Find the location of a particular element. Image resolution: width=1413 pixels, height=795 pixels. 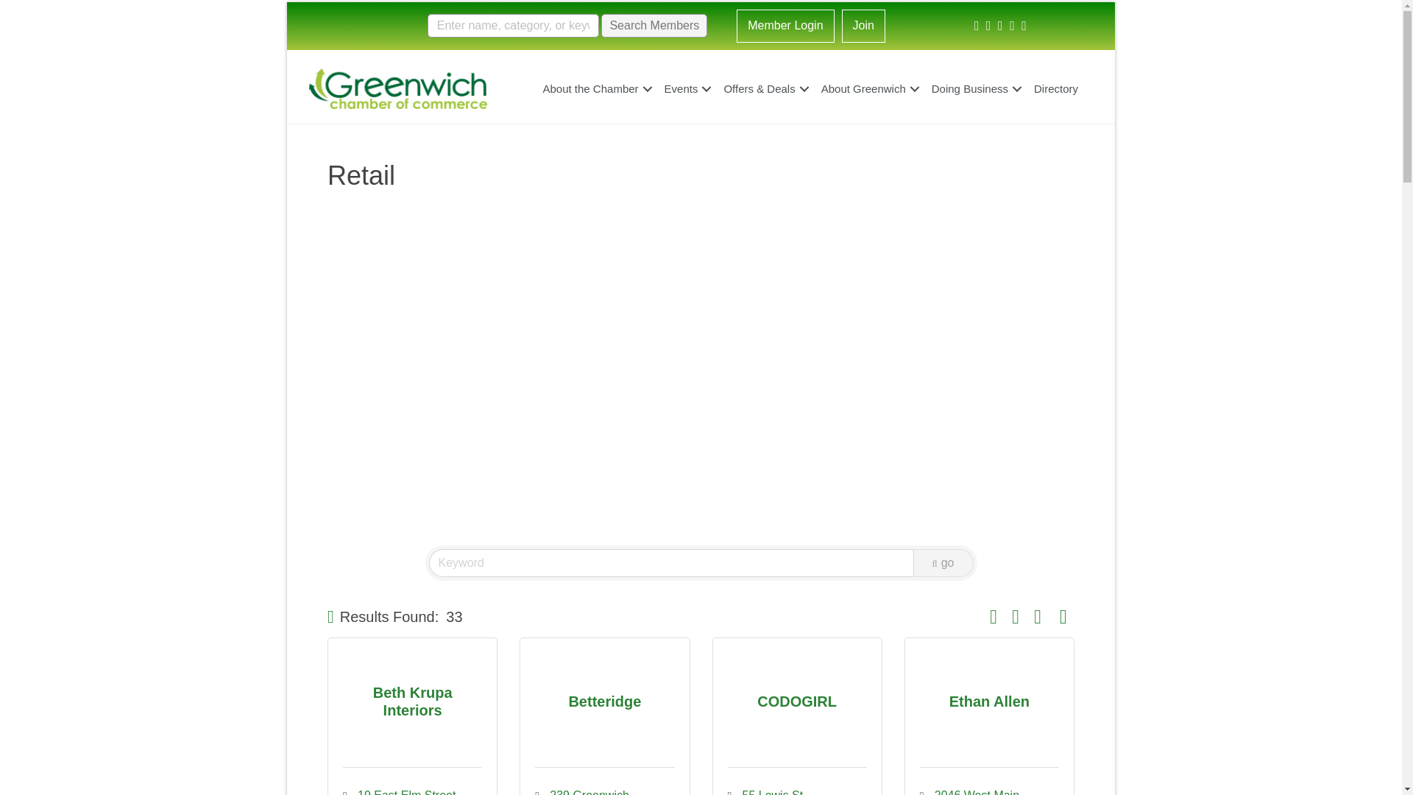

Greenwich500w is located at coordinates (398, 88).